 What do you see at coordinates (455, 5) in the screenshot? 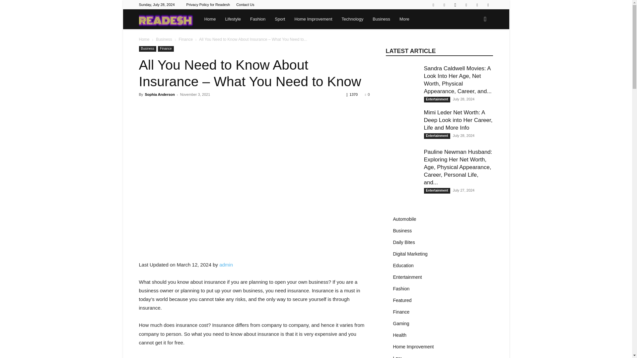
I see `Instagram` at bounding box center [455, 5].